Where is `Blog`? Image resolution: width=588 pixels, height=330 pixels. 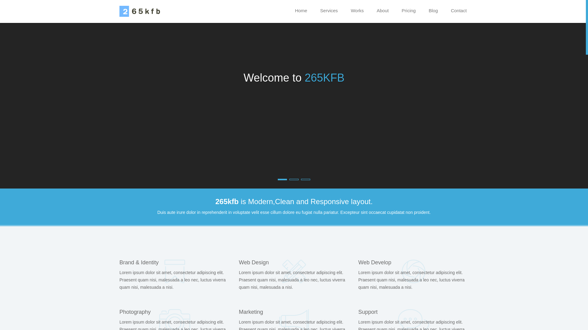 Blog is located at coordinates (433, 11).